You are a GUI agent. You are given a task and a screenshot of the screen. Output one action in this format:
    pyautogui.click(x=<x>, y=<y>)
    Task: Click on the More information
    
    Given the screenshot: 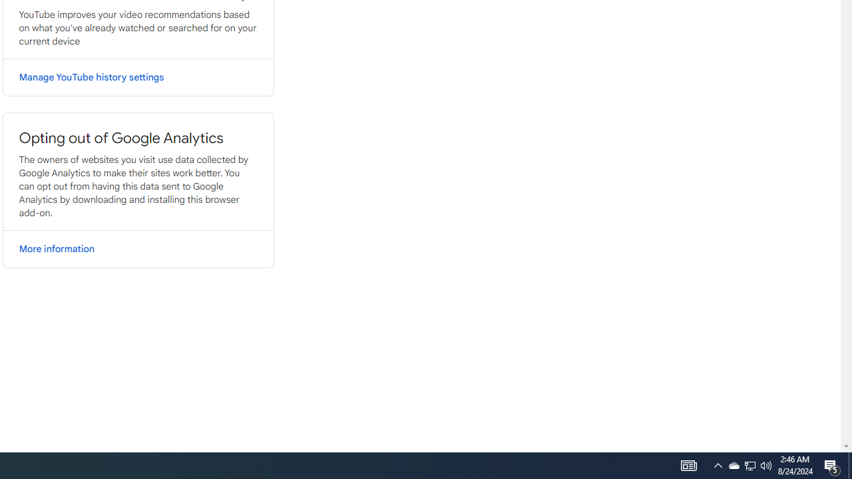 What is the action you would take?
    pyautogui.click(x=137, y=249)
    